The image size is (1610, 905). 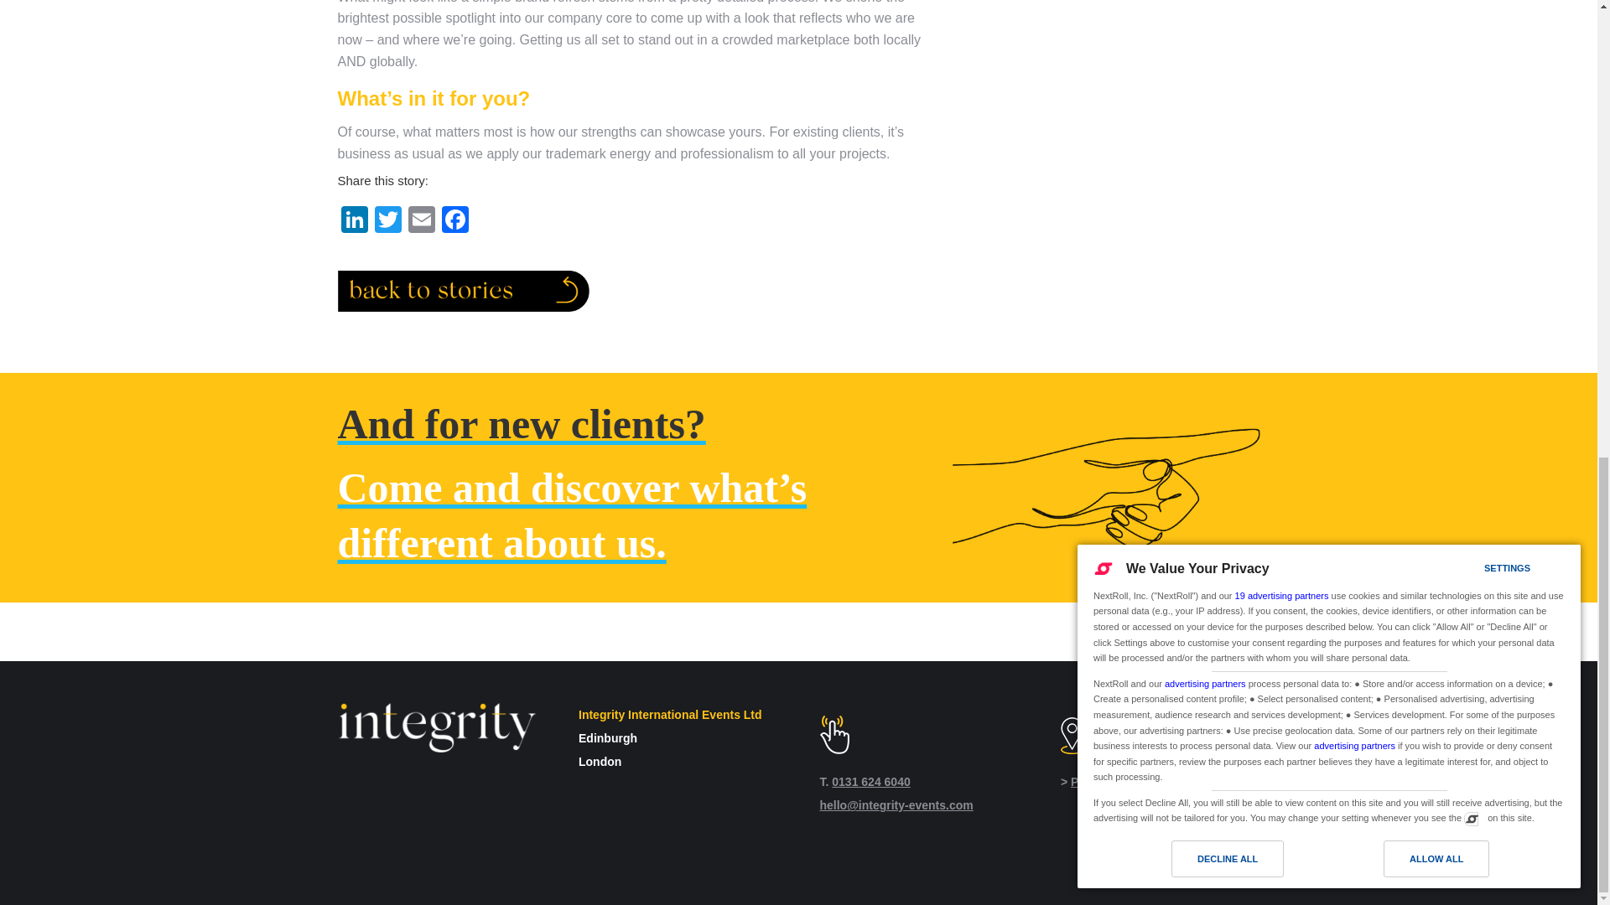 What do you see at coordinates (454, 221) in the screenshot?
I see `Facebook` at bounding box center [454, 221].